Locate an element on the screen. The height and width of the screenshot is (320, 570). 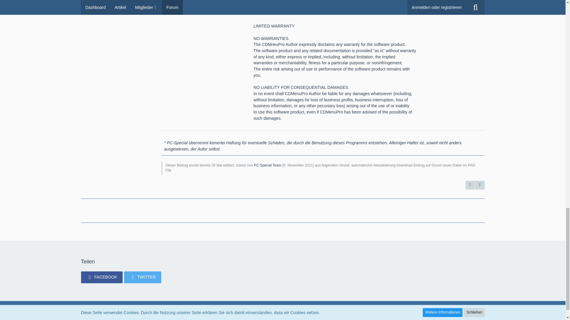
FACEBOOK is located at coordinates (102, 277).